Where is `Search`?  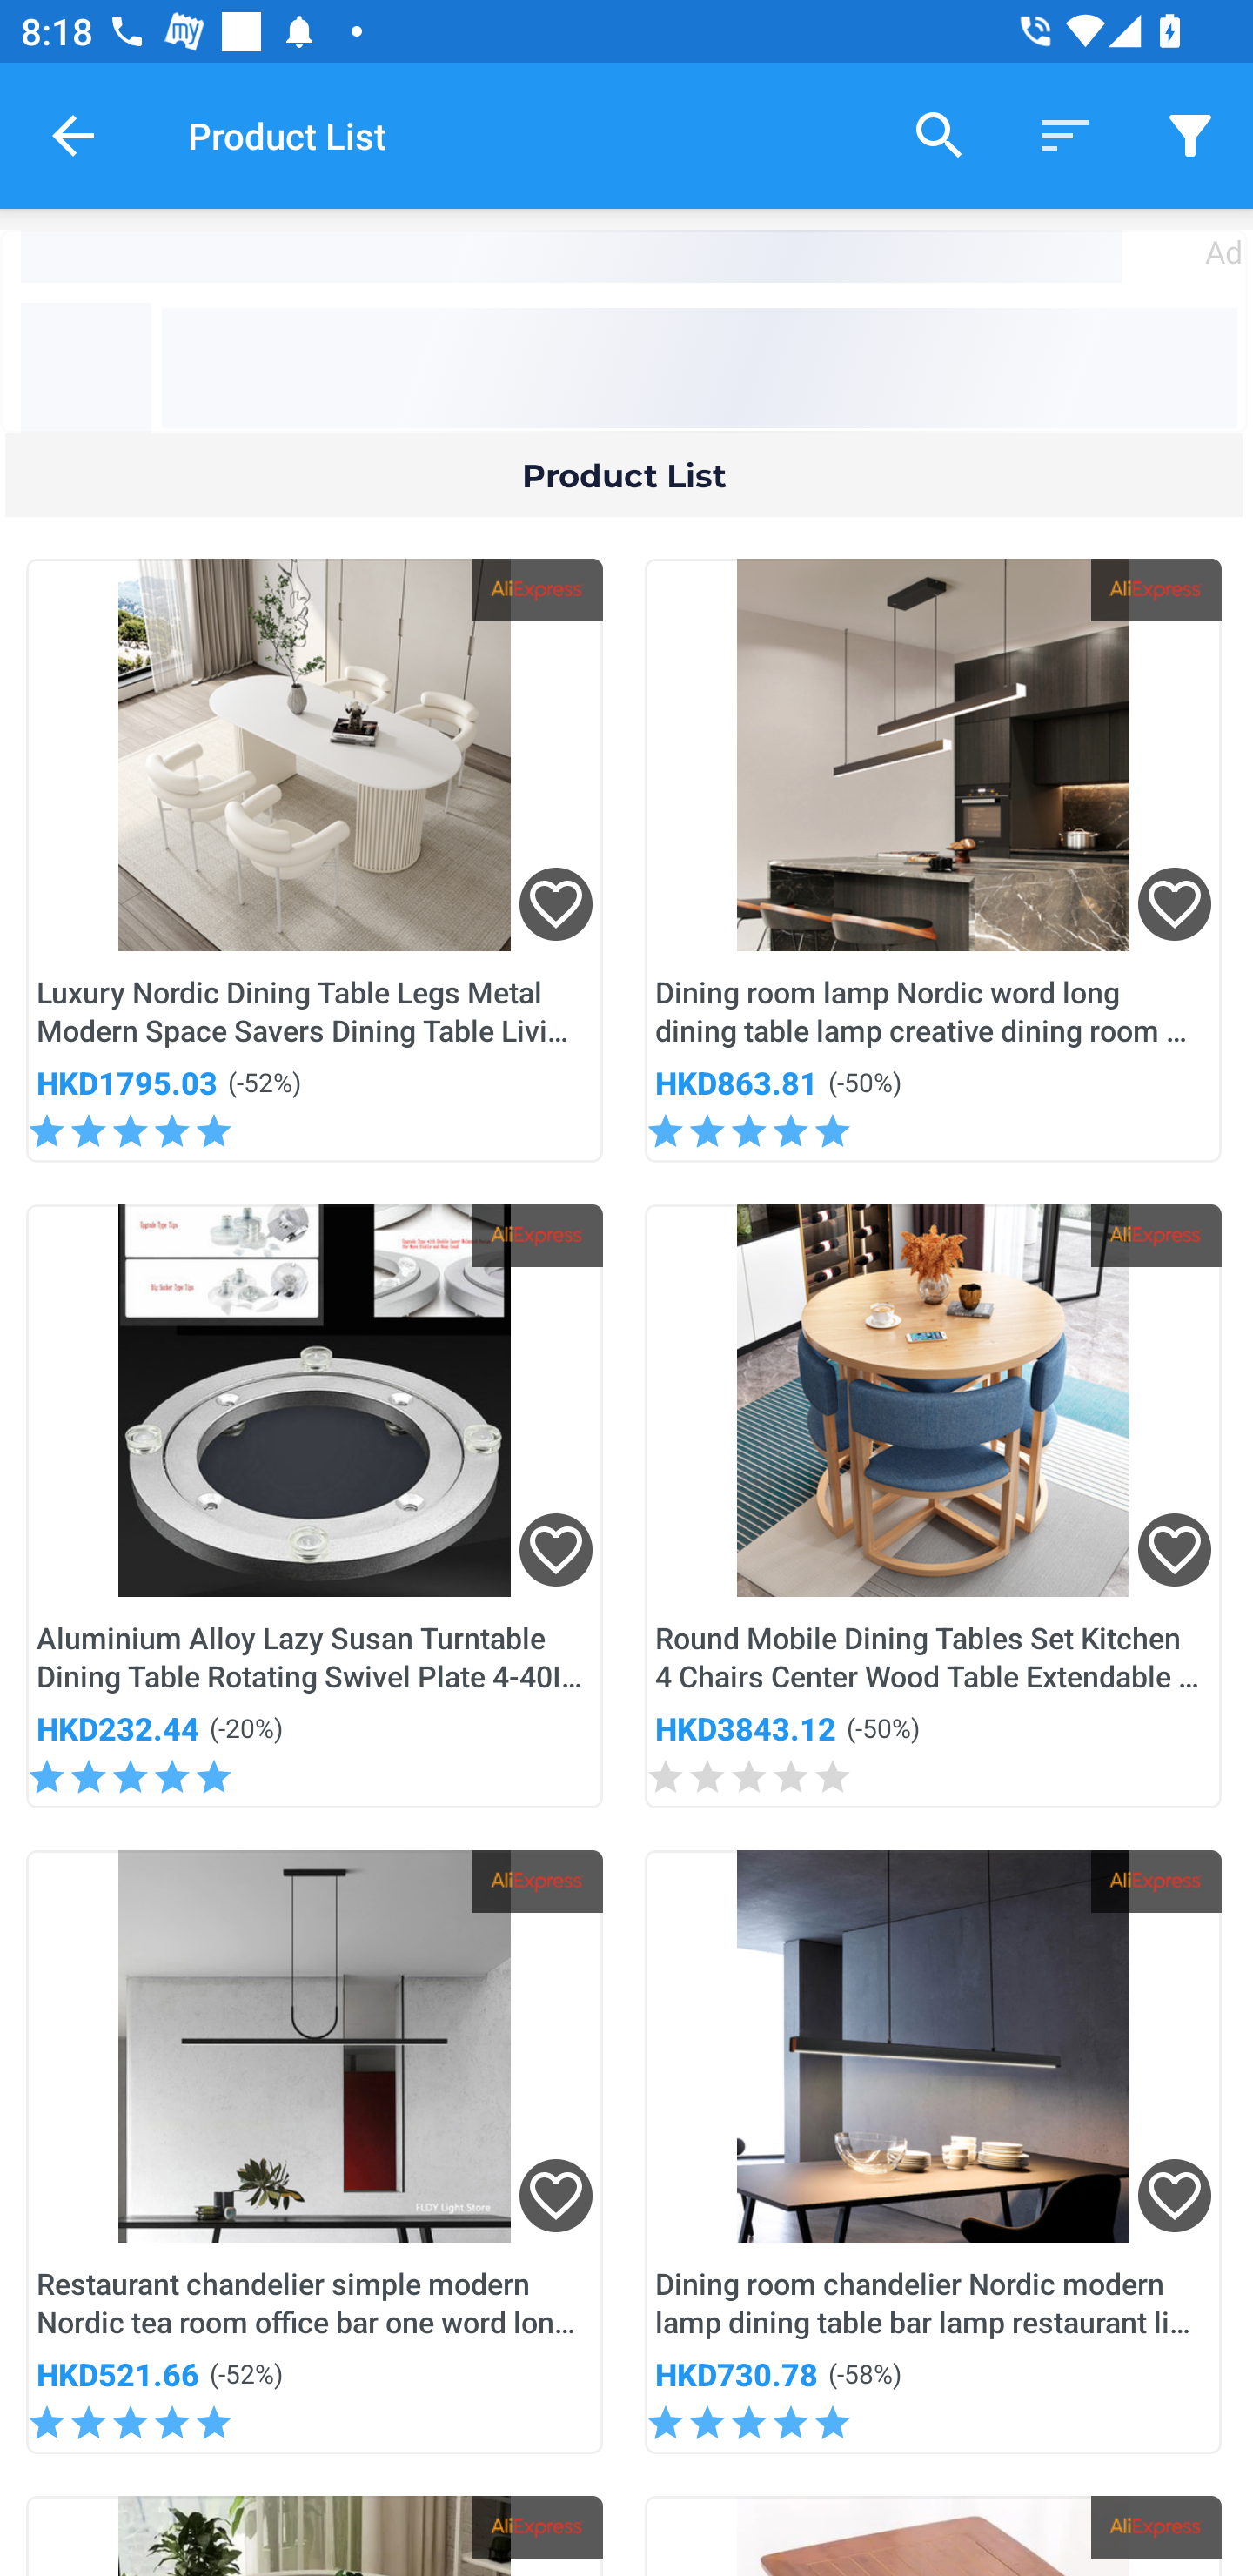
Search is located at coordinates (940, 134).